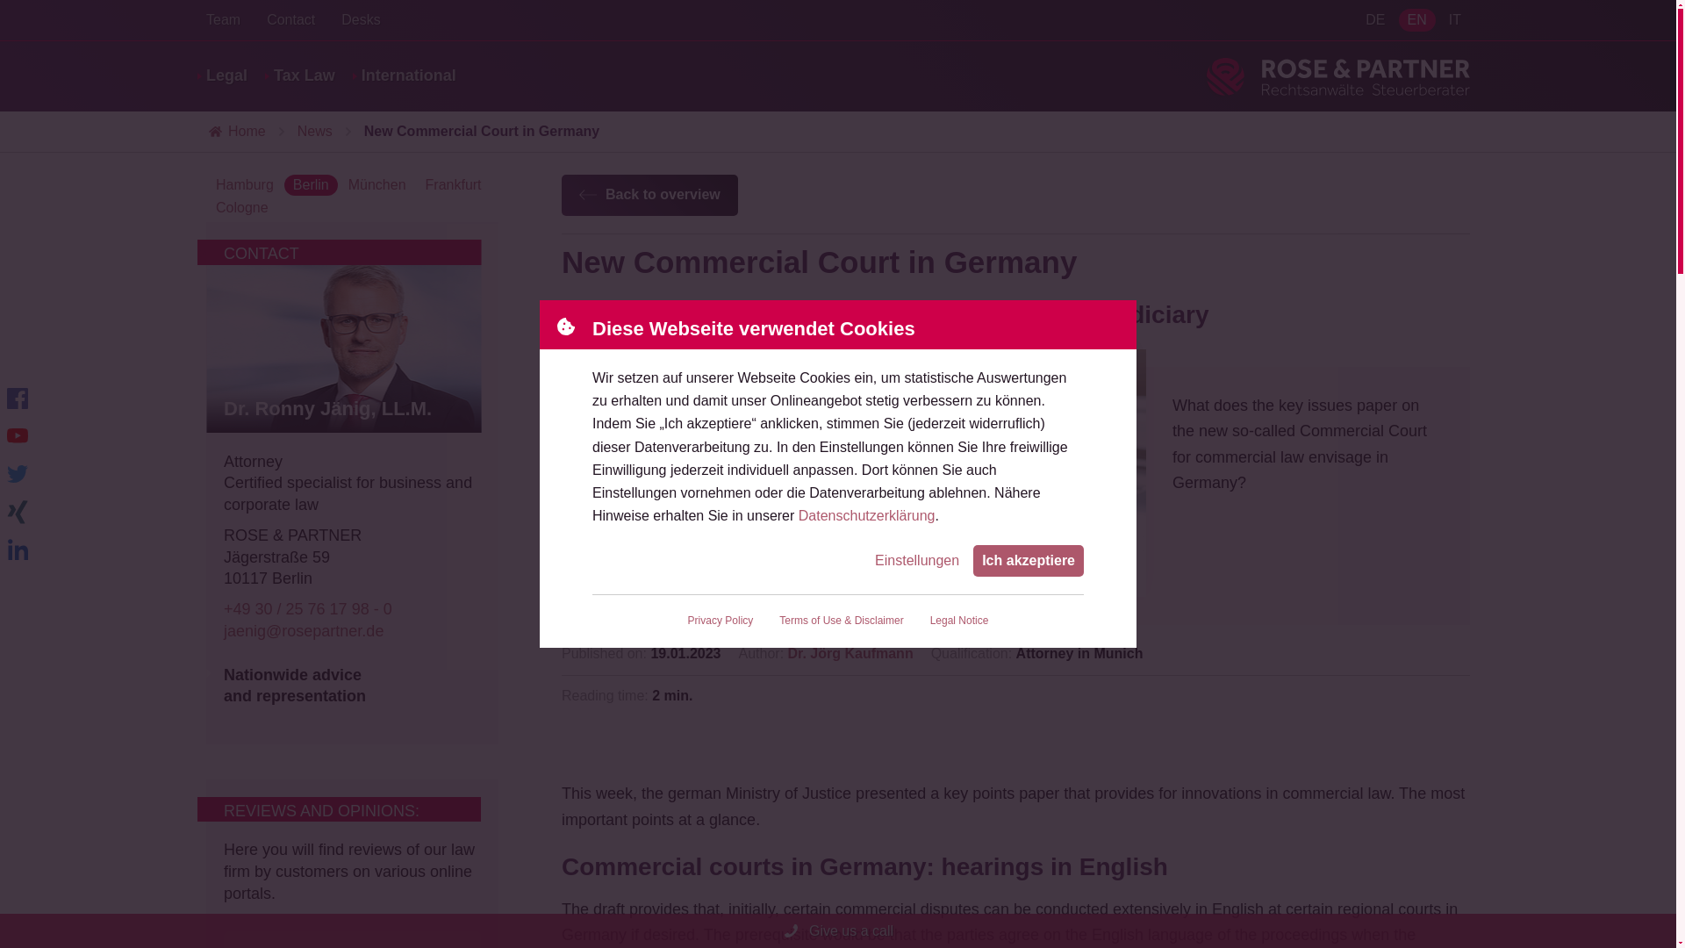  What do you see at coordinates (1374, 19) in the screenshot?
I see `Desks` at bounding box center [1374, 19].